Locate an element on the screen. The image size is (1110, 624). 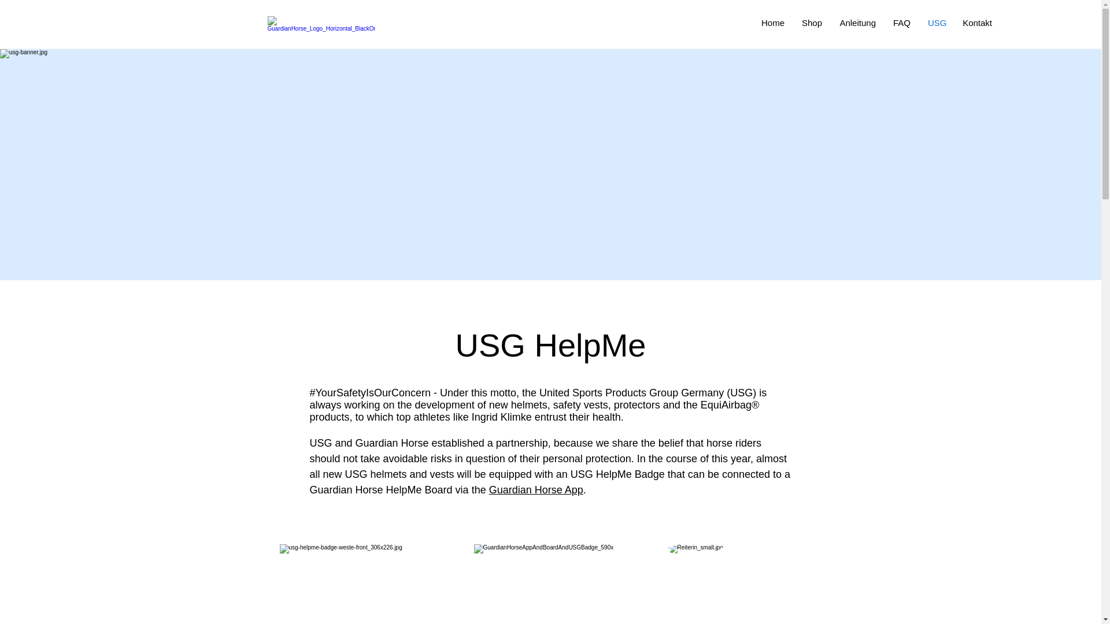
Kontakt is located at coordinates (977, 23).